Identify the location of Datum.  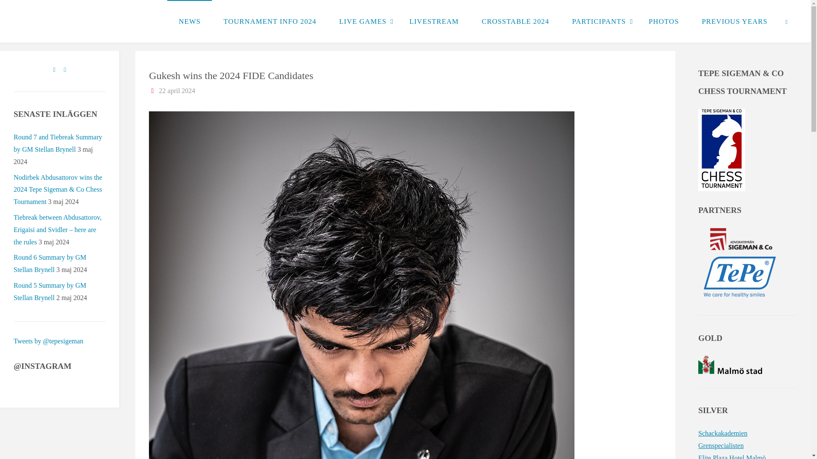
(152, 91).